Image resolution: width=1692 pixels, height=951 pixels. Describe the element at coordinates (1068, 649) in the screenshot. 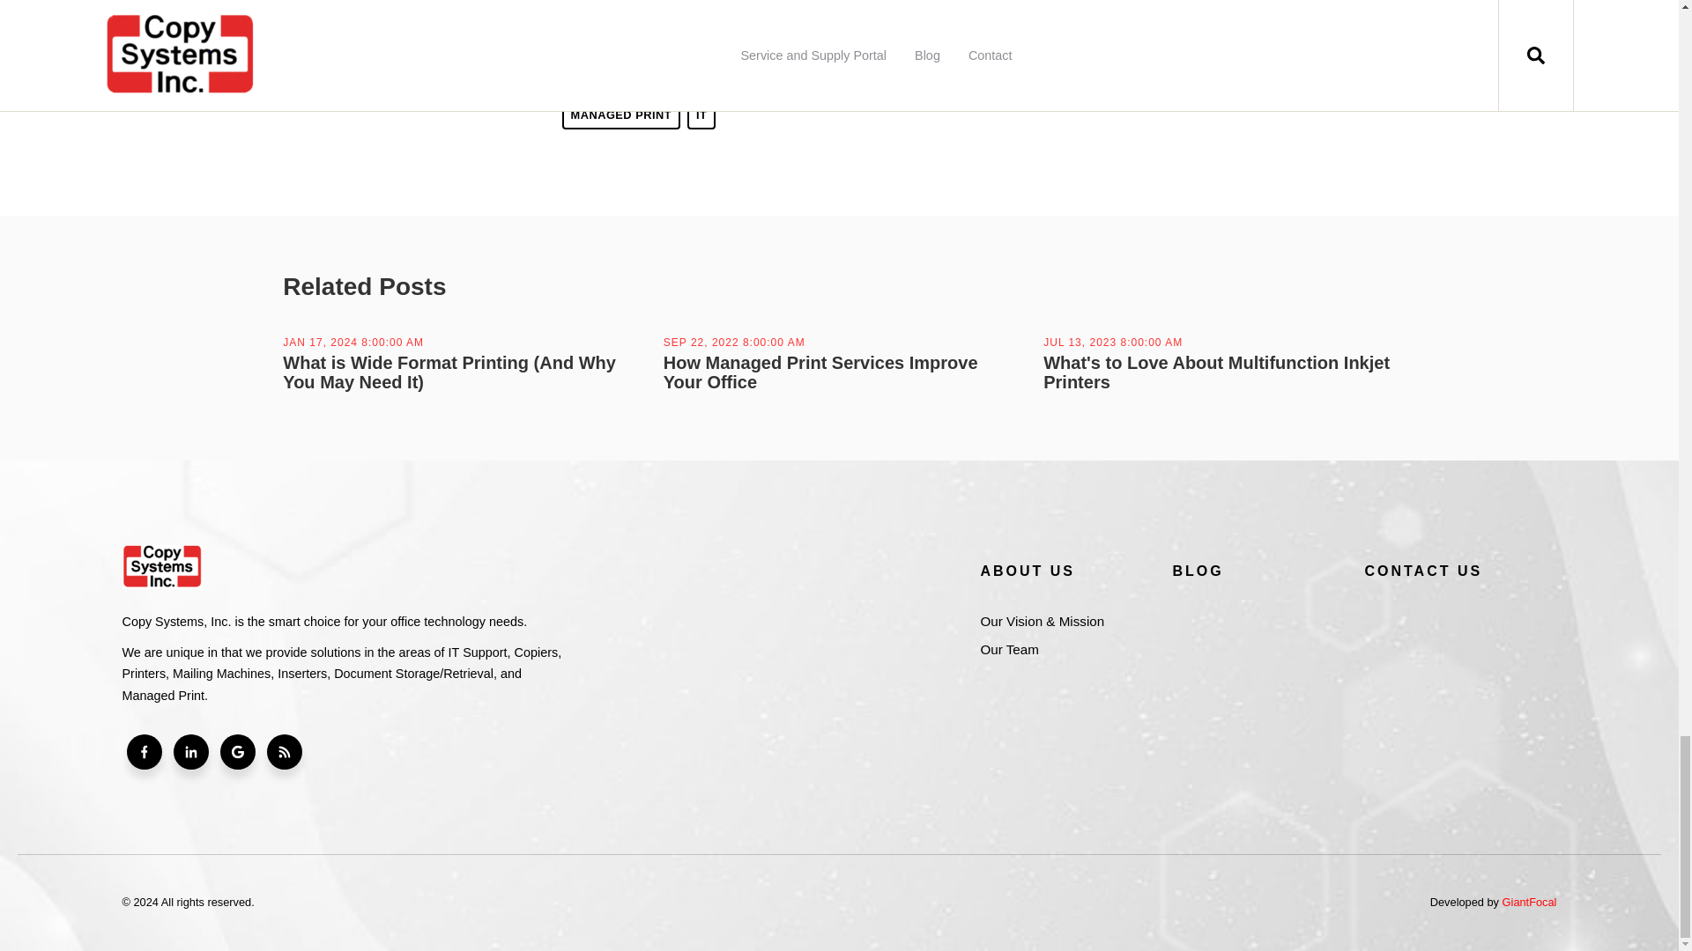

I see `Our Team` at that location.